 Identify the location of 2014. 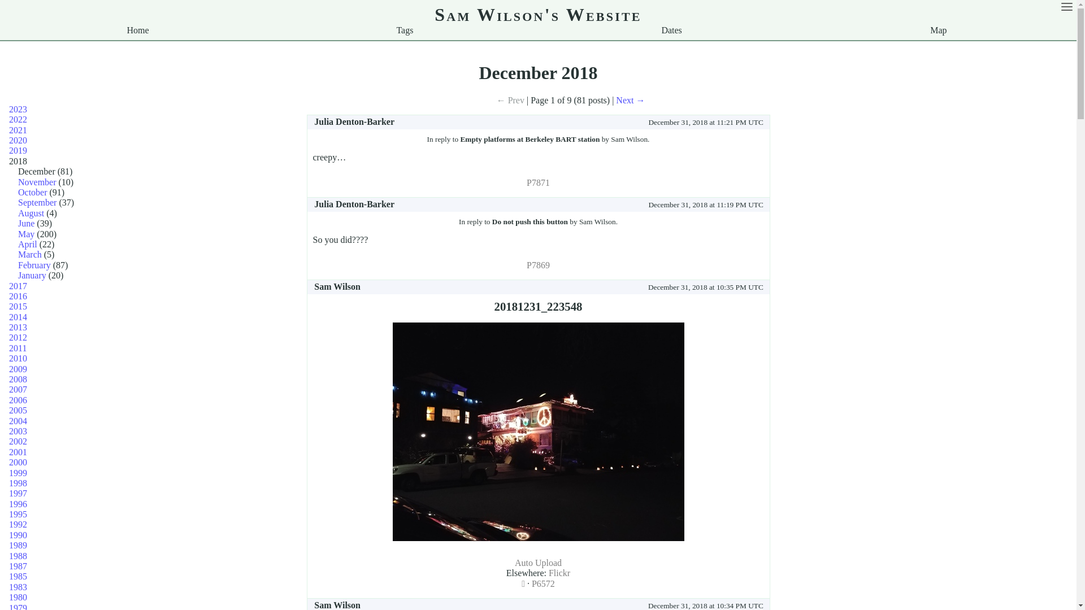
(18, 317).